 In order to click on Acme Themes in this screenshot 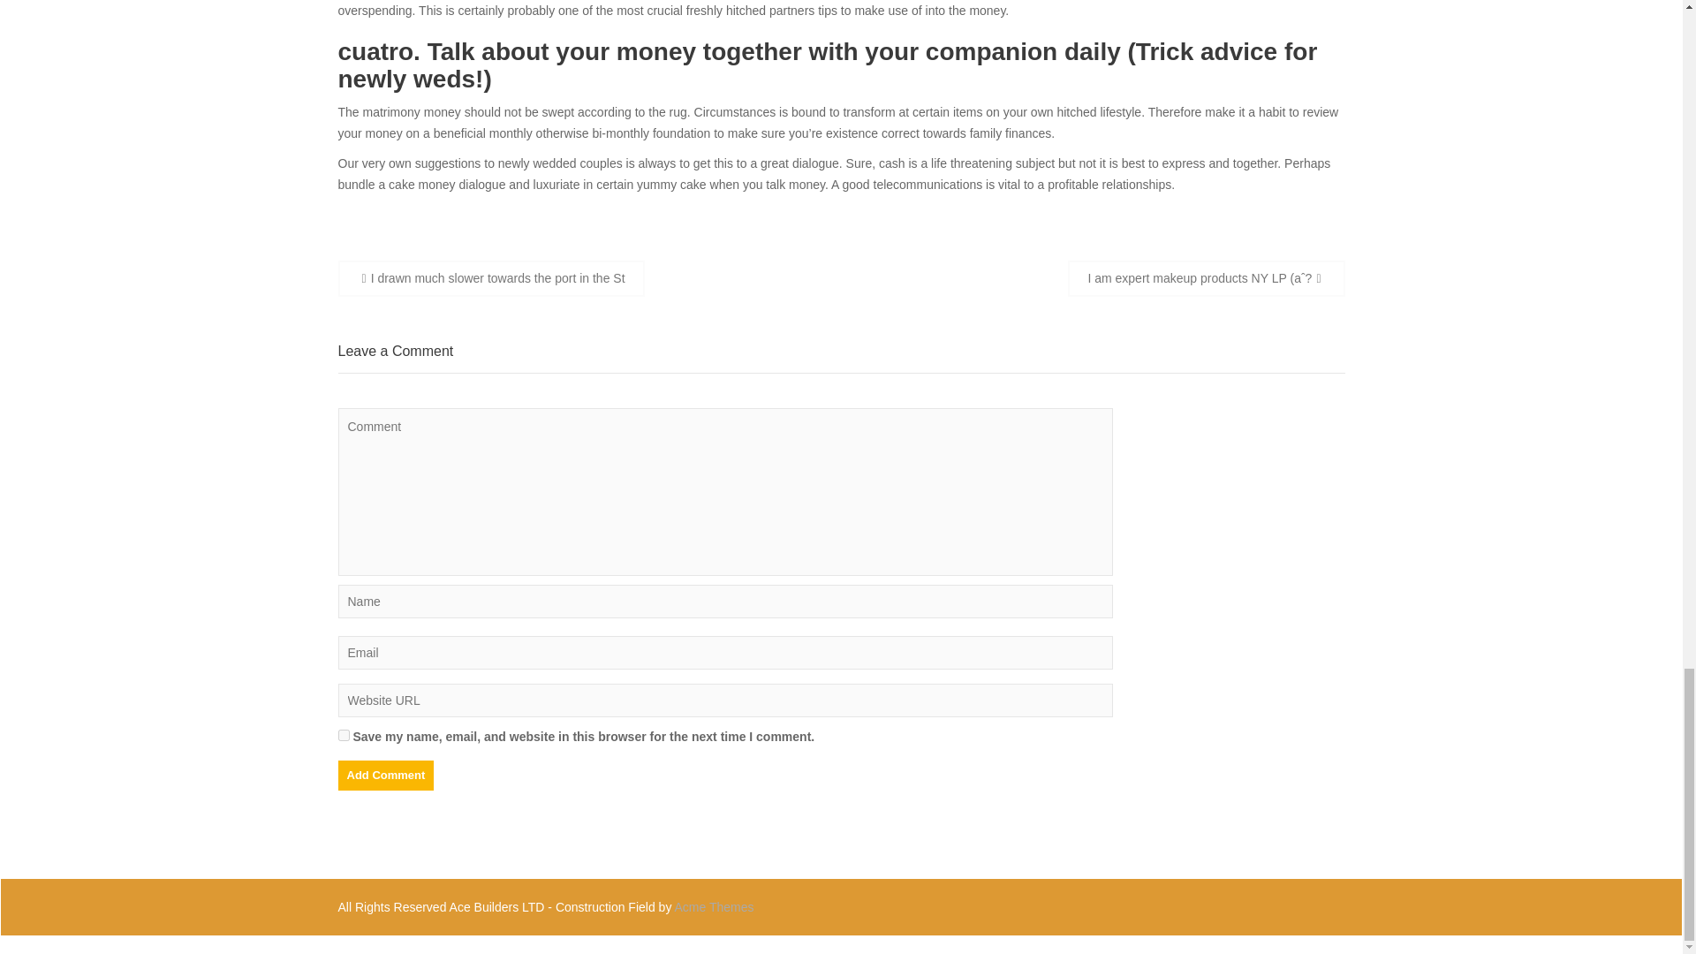, I will do `click(715, 906)`.